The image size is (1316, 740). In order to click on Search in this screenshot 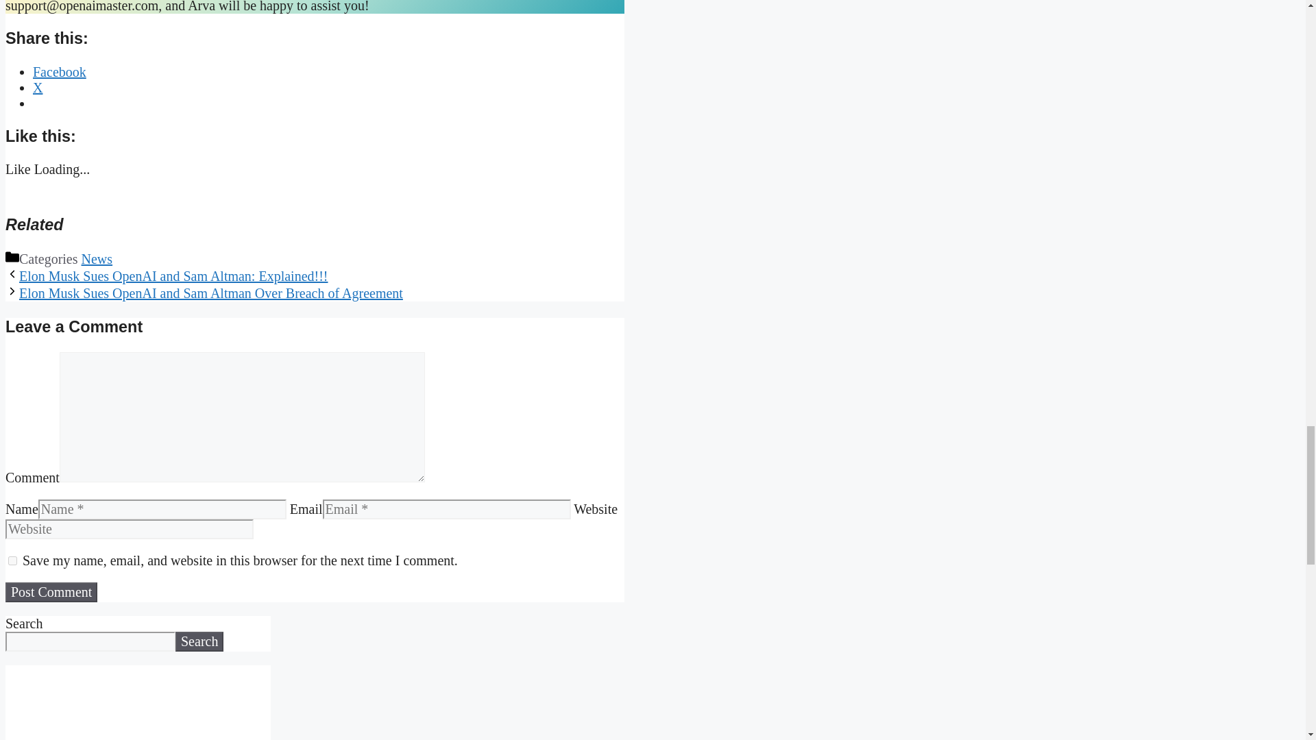, I will do `click(199, 641)`.